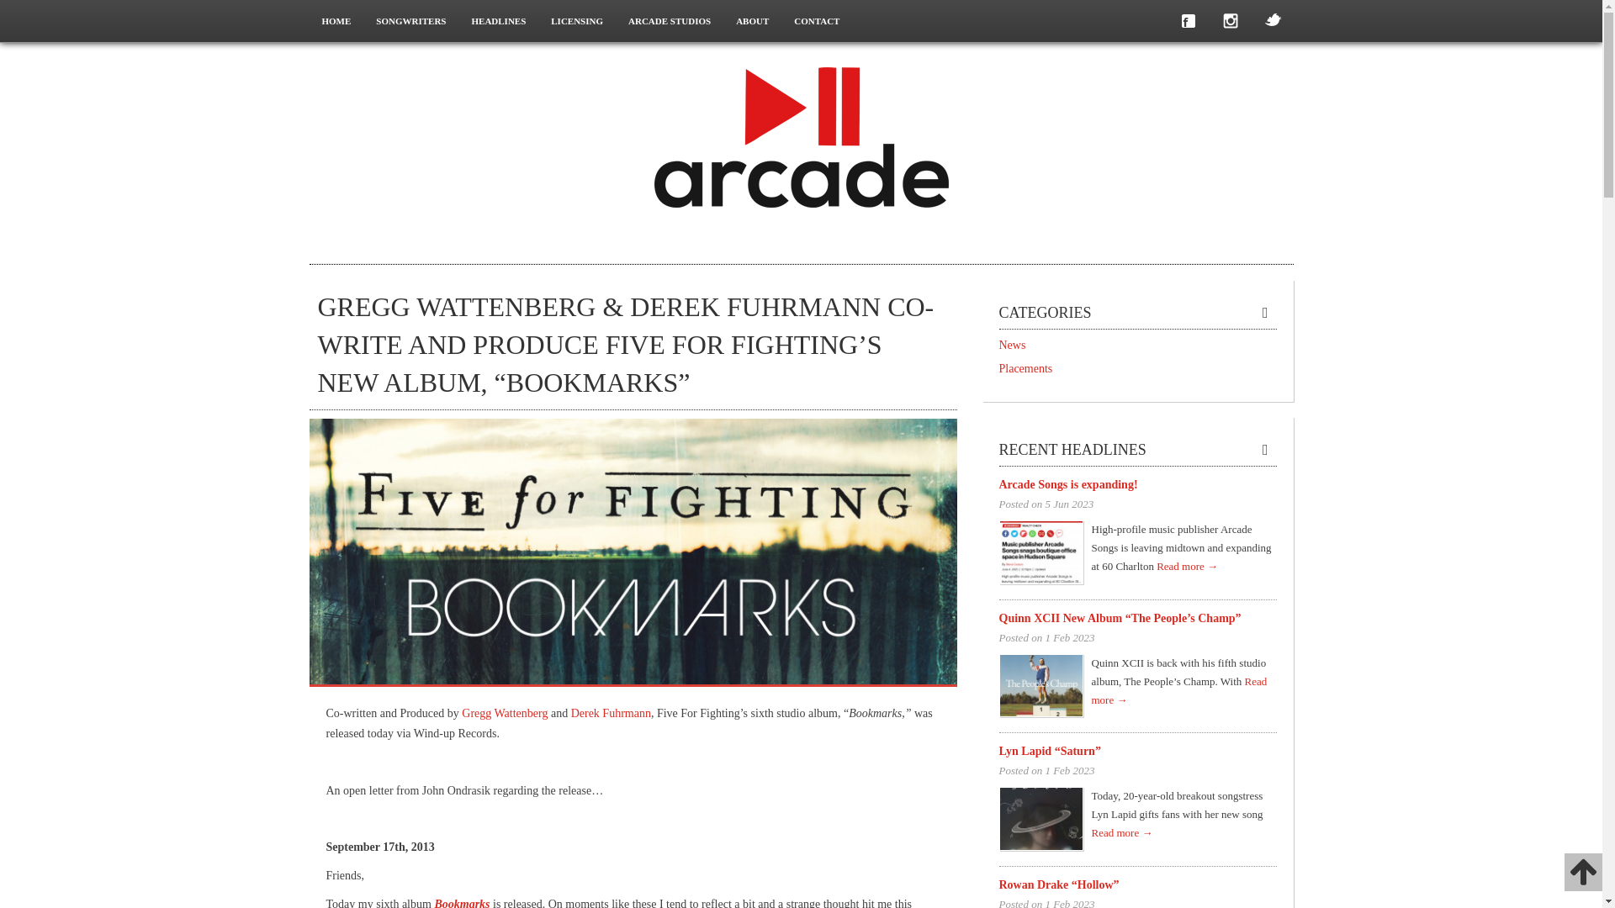 The width and height of the screenshot is (1615, 908). What do you see at coordinates (1138, 368) in the screenshot?
I see `Placements` at bounding box center [1138, 368].